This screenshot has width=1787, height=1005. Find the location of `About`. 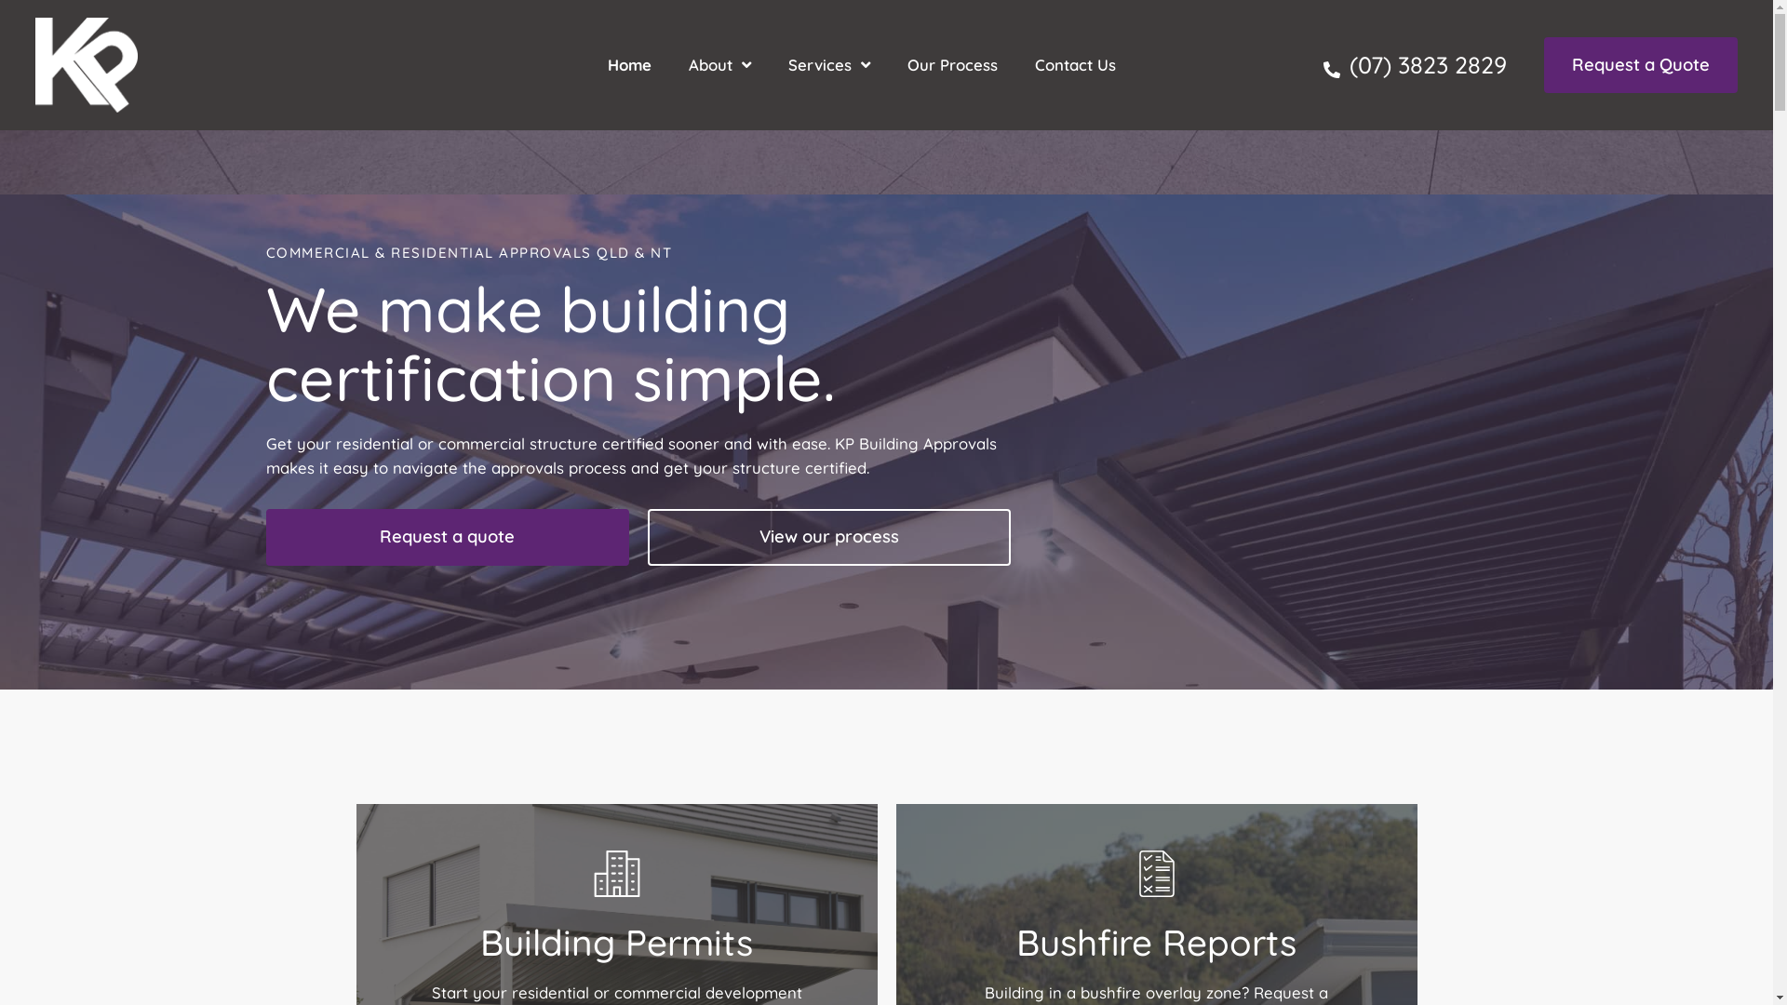

About is located at coordinates (720, 65).